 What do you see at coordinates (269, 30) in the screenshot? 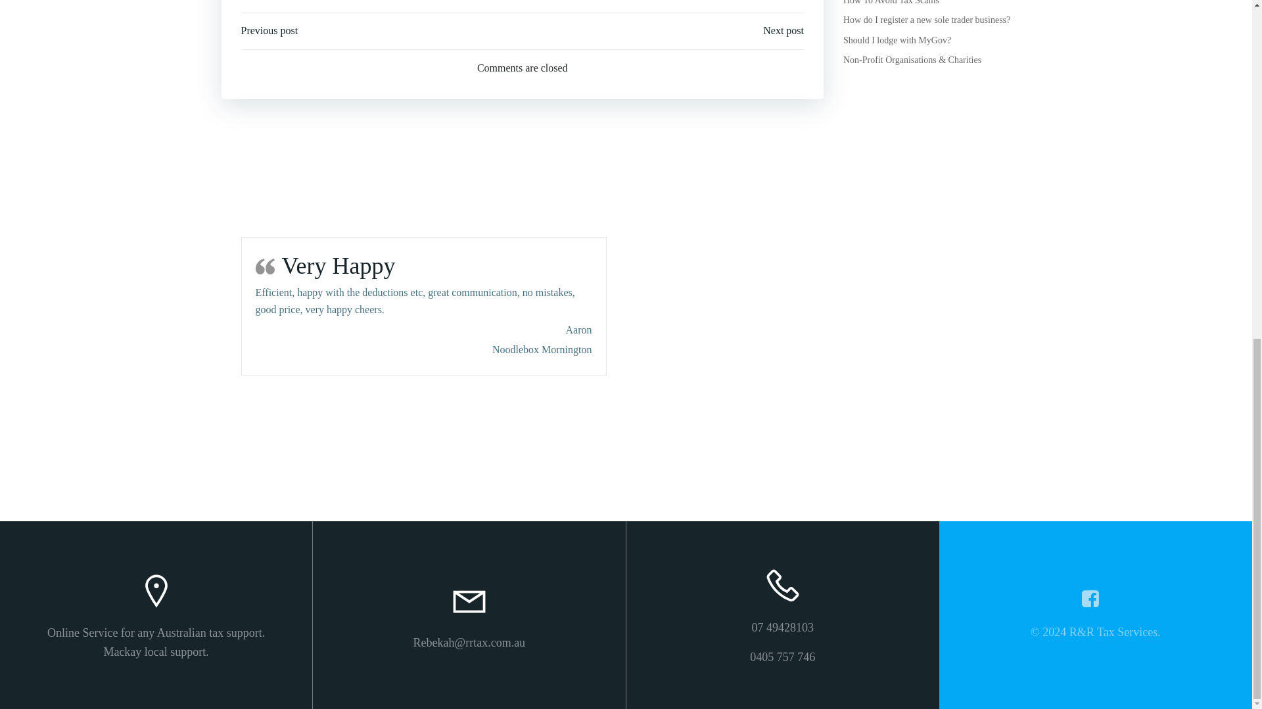
I see `Previous post` at bounding box center [269, 30].